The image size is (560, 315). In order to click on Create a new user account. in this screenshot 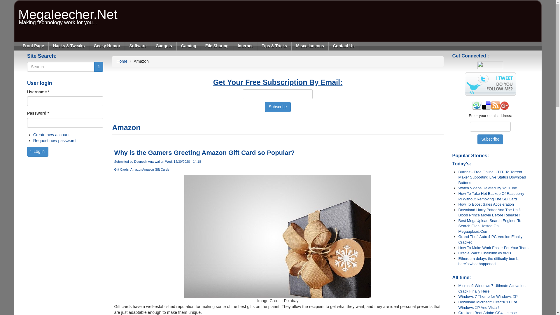, I will do `click(51, 134)`.